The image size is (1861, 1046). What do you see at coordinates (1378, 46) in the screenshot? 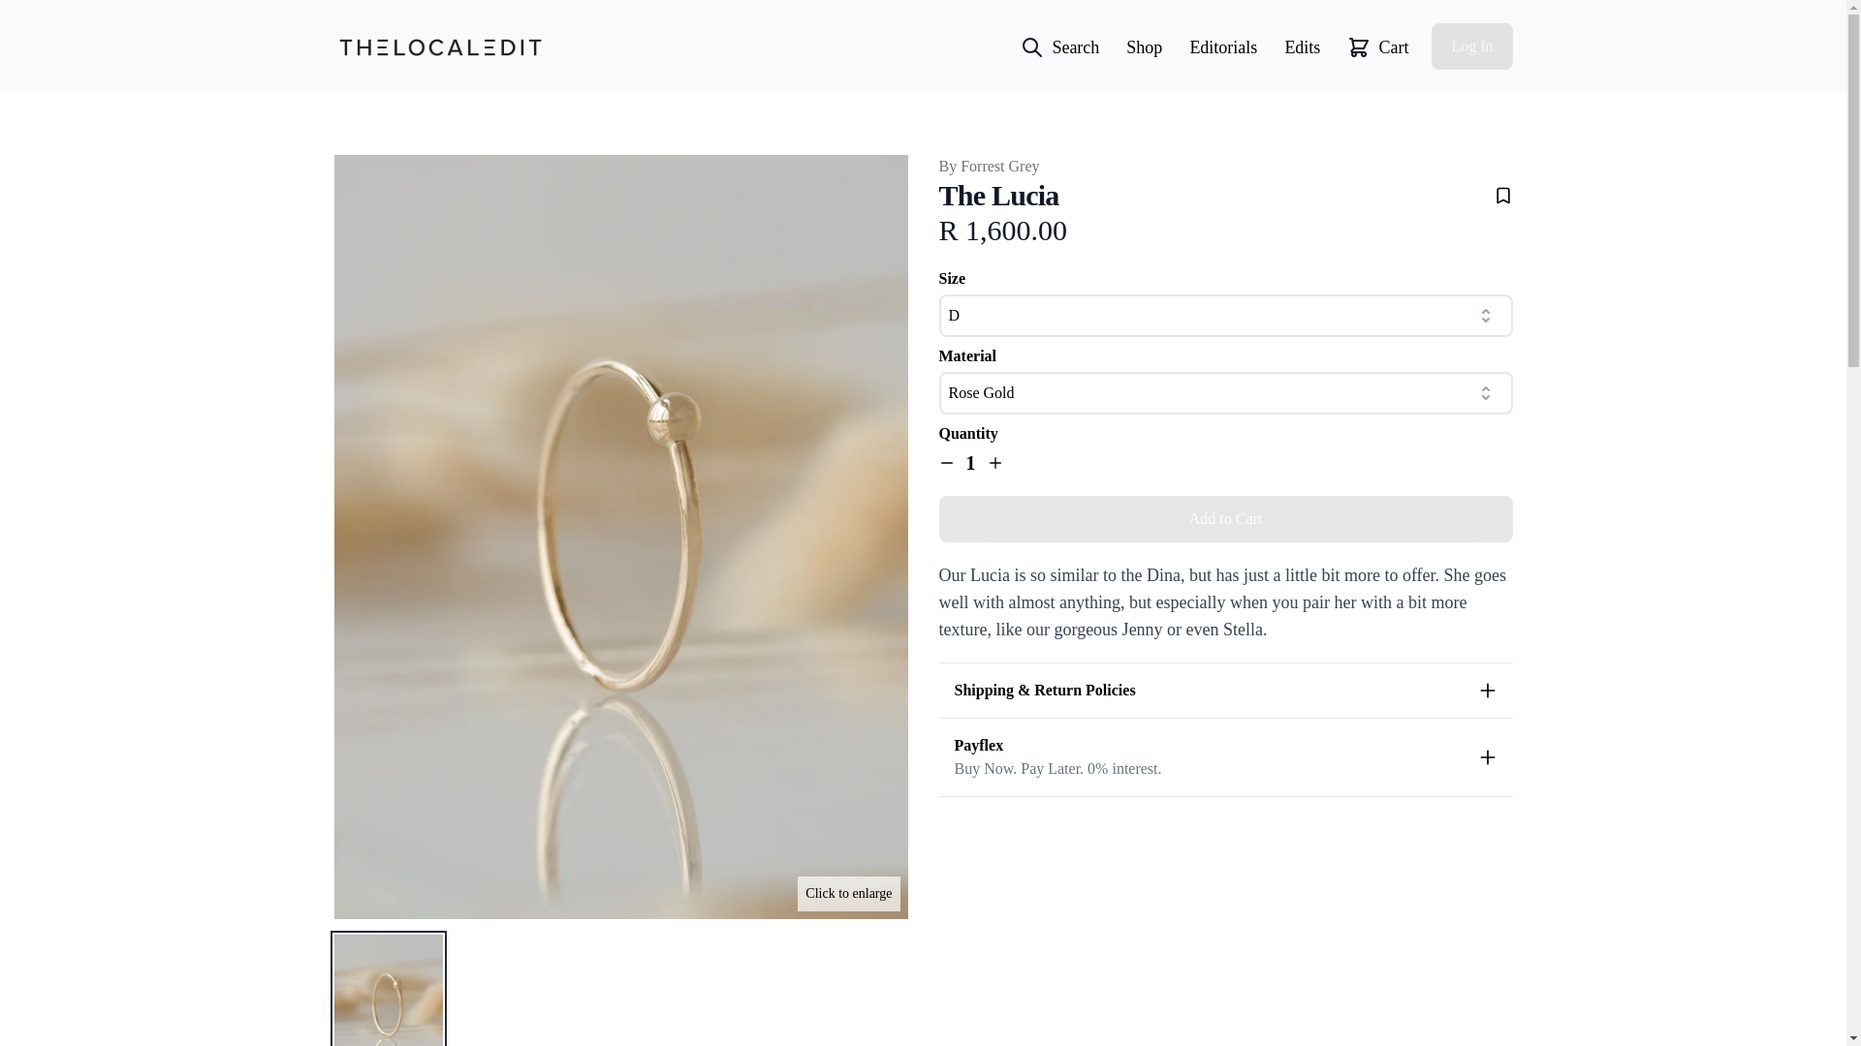
I see `Cart` at bounding box center [1378, 46].